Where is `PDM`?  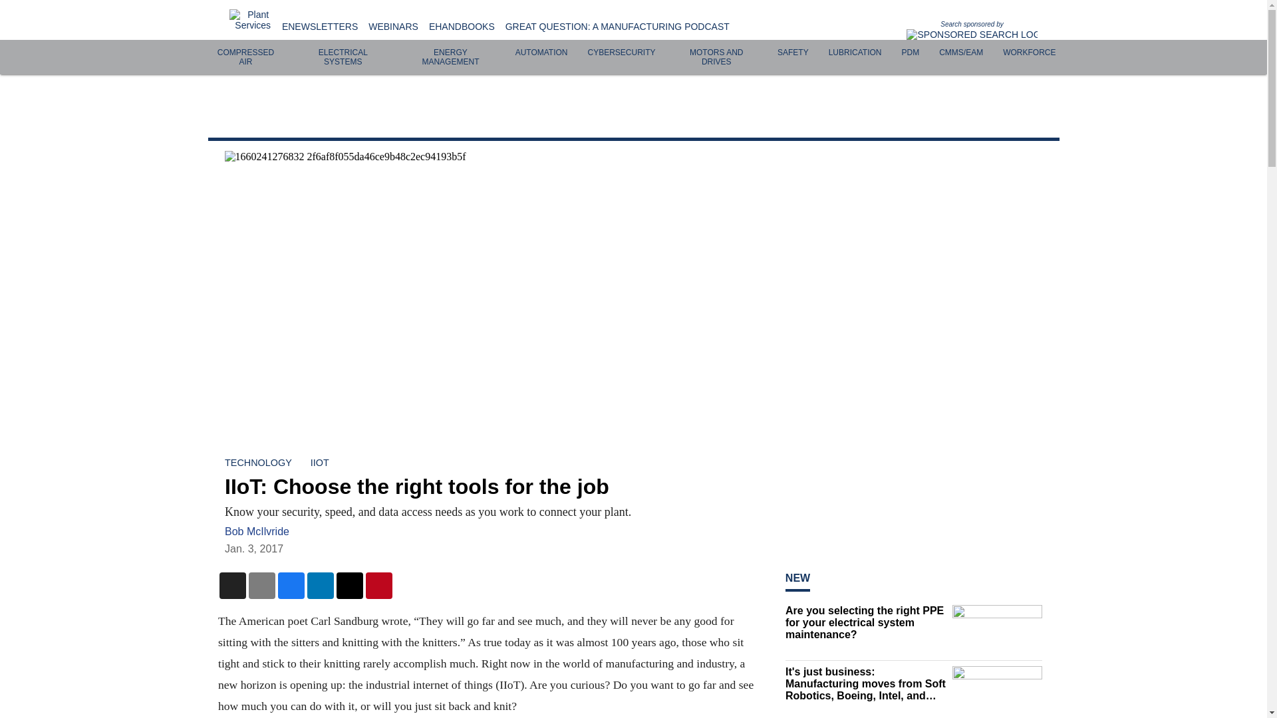
PDM is located at coordinates (910, 53).